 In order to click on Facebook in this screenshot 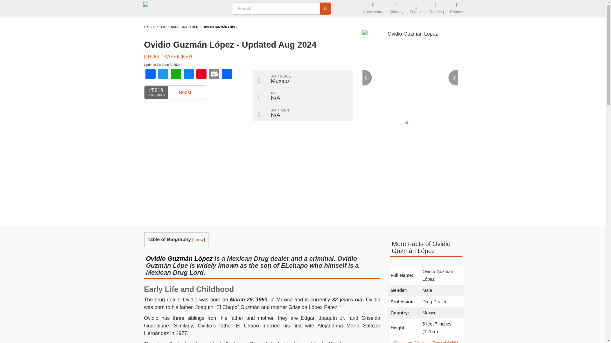, I will do `click(150, 75)`.